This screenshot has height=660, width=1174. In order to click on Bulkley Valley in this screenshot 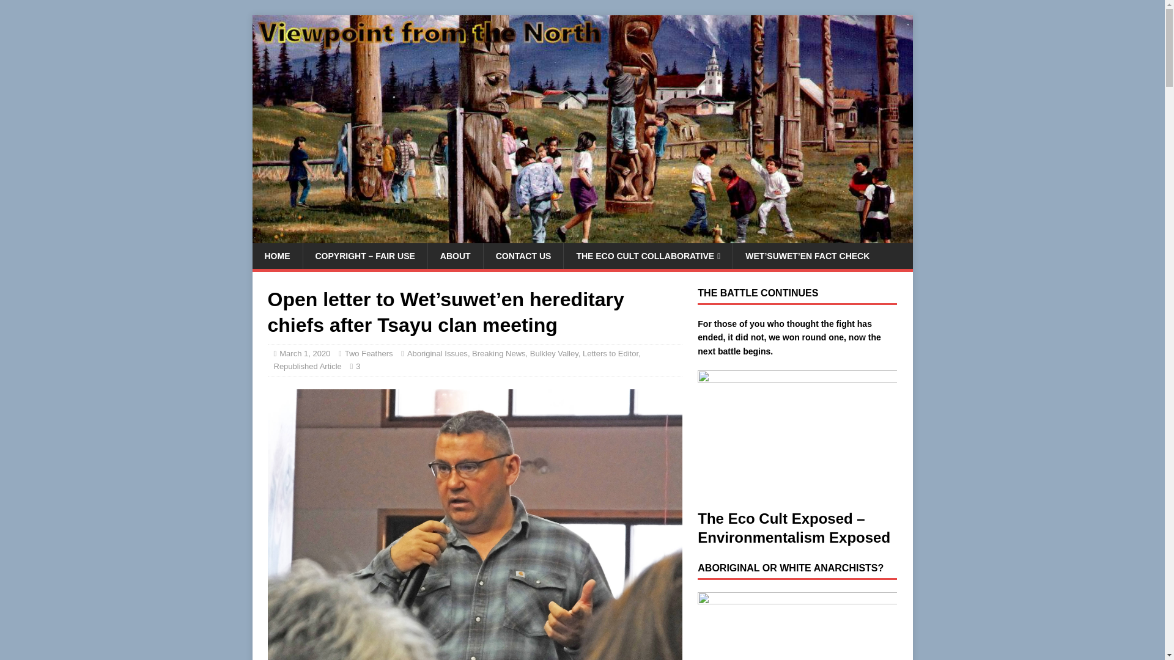, I will do `click(554, 353)`.